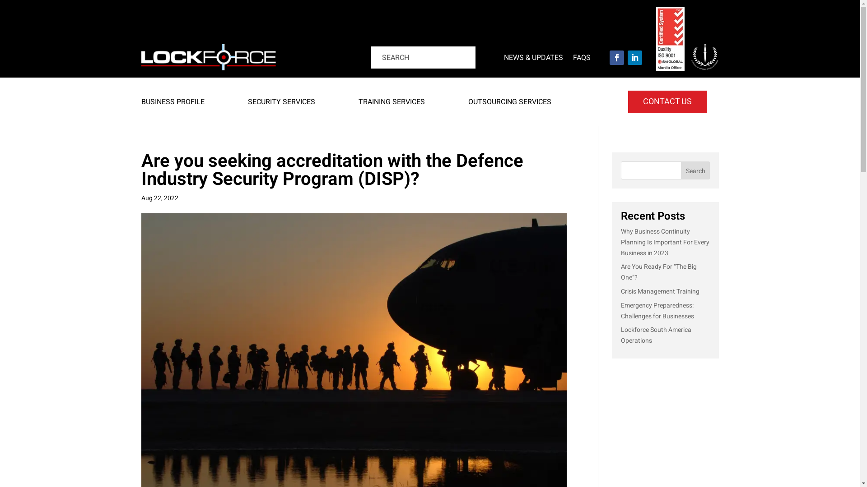 Image resolution: width=867 pixels, height=487 pixels. I want to click on Emergency Preparedness: Challenges for Businesses, so click(657, 311).